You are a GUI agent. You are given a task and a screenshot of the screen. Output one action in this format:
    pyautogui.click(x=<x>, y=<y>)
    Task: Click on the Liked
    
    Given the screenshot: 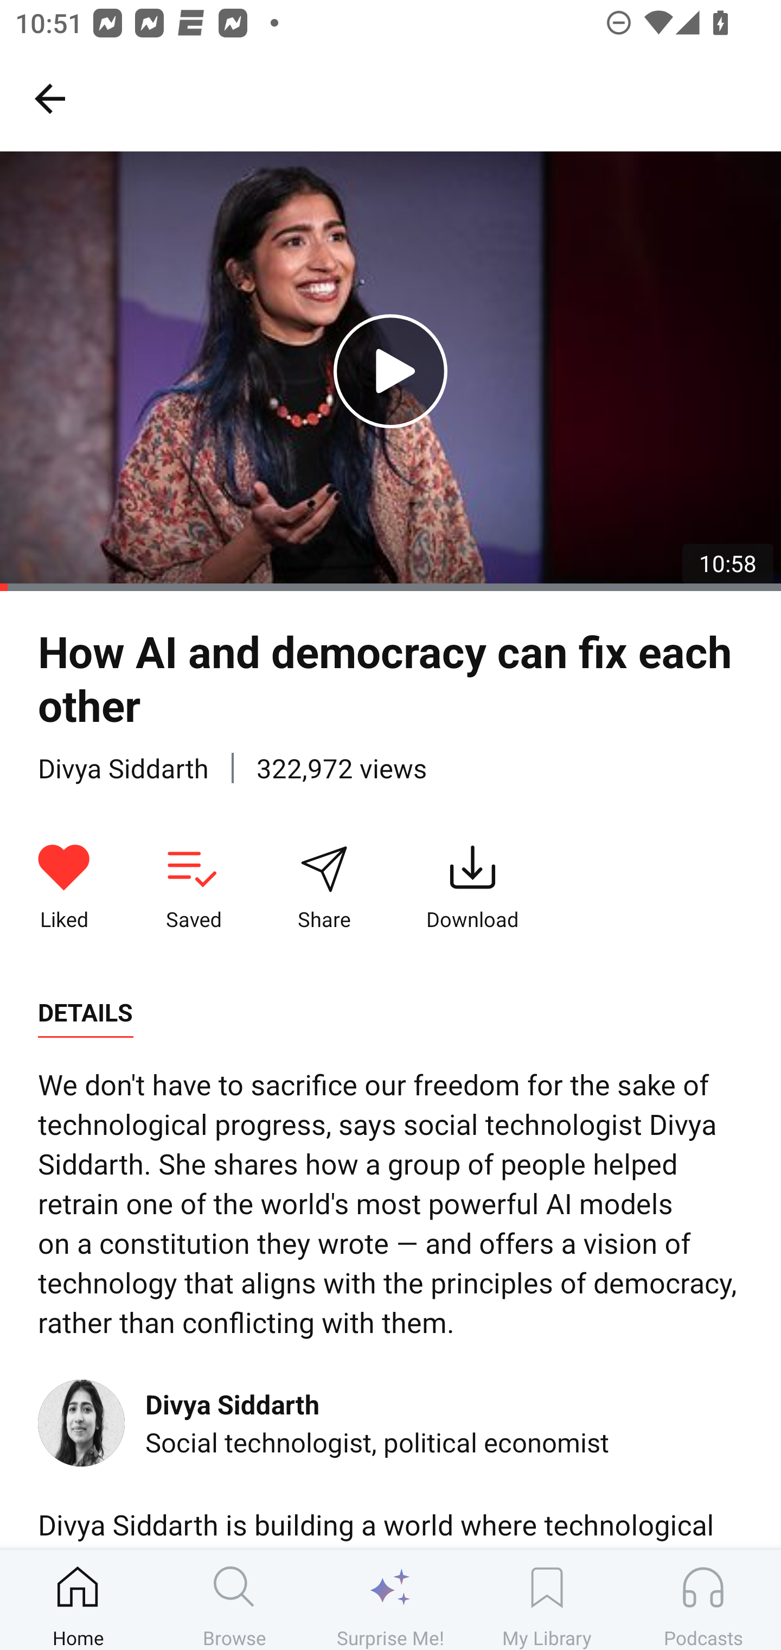 What is the action you would take?
    pyautogui.click(x=64, y=887)
    